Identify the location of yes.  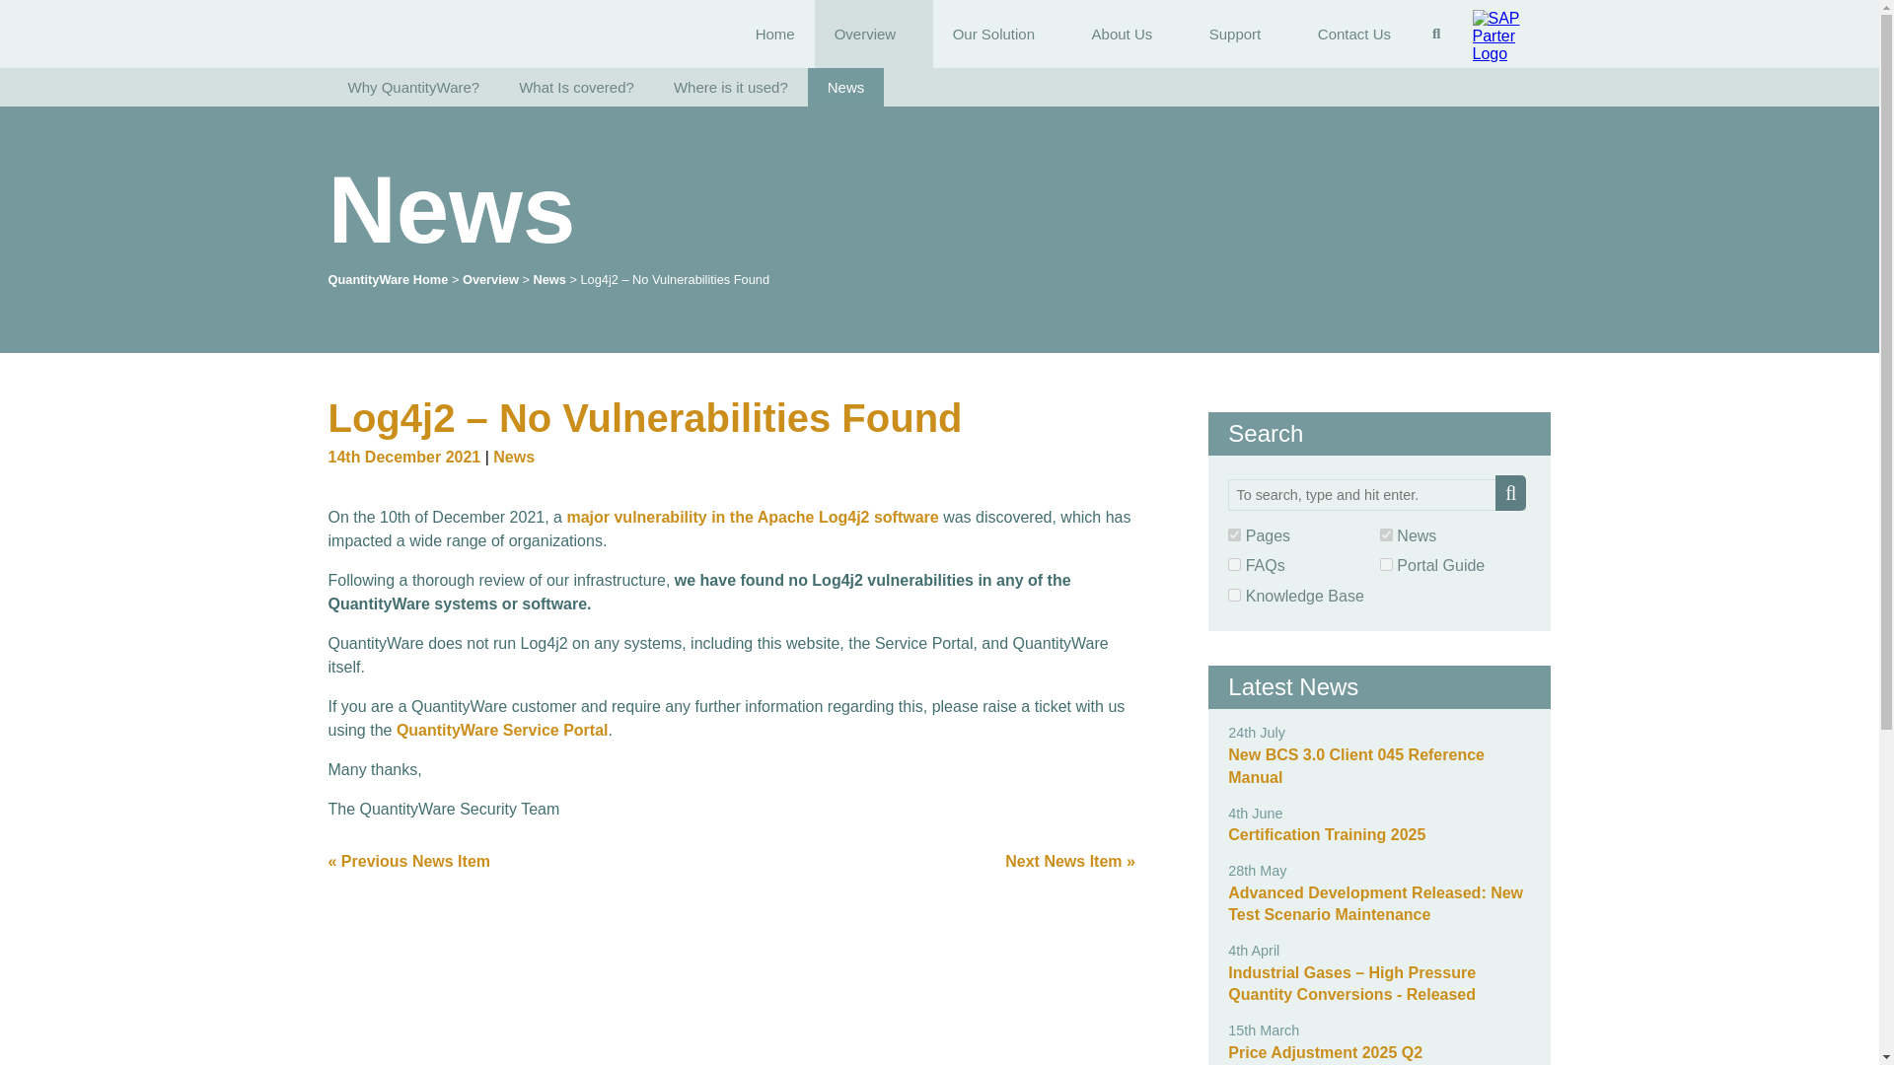
(1233, 596).